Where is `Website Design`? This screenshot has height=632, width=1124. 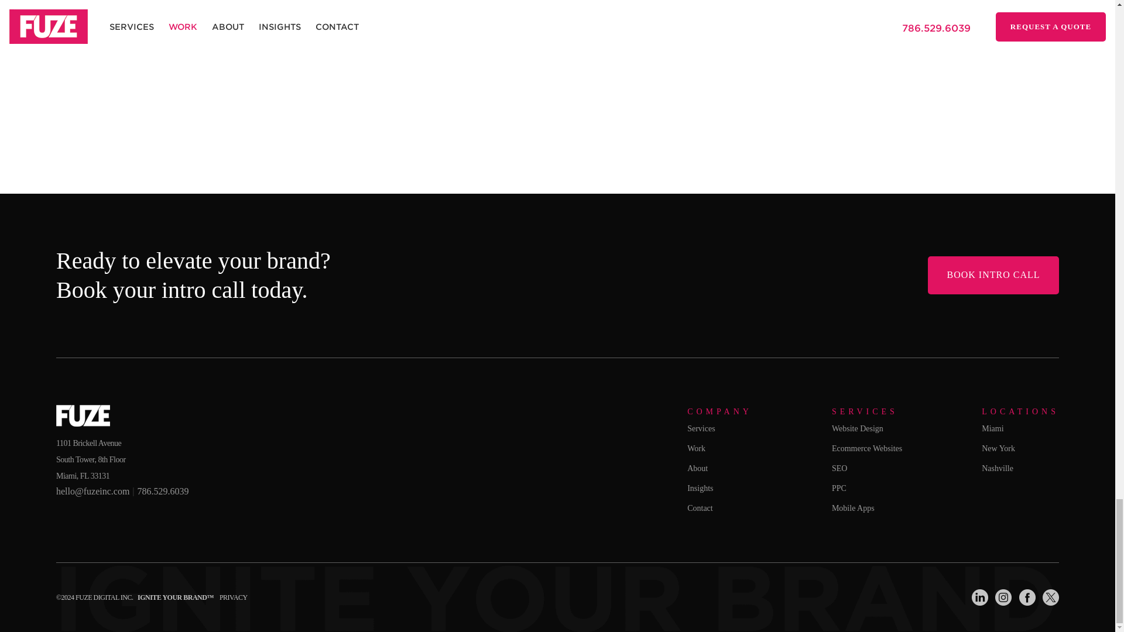 Website Design is located at coordinates (857, 428).